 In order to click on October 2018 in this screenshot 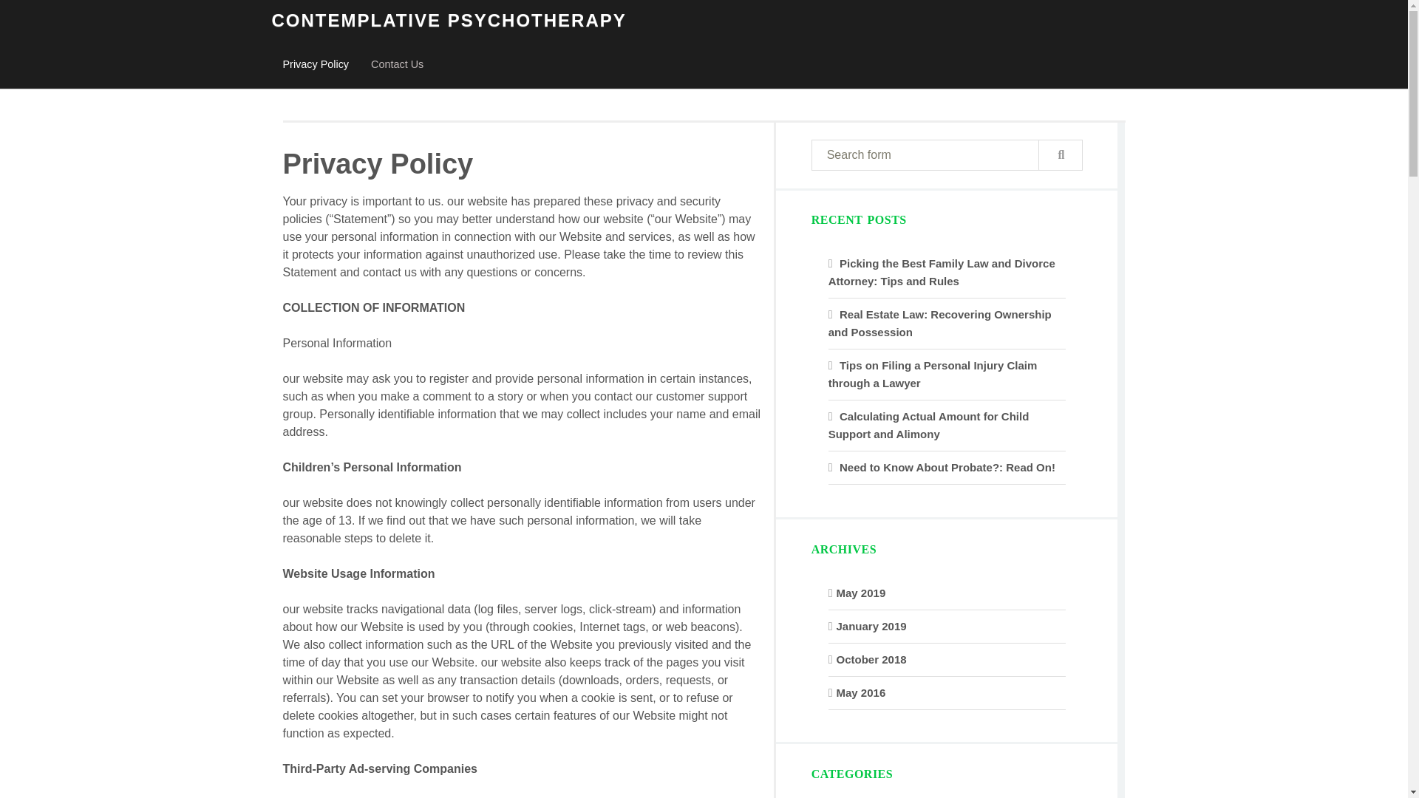, I will do `click(871, 659)`.